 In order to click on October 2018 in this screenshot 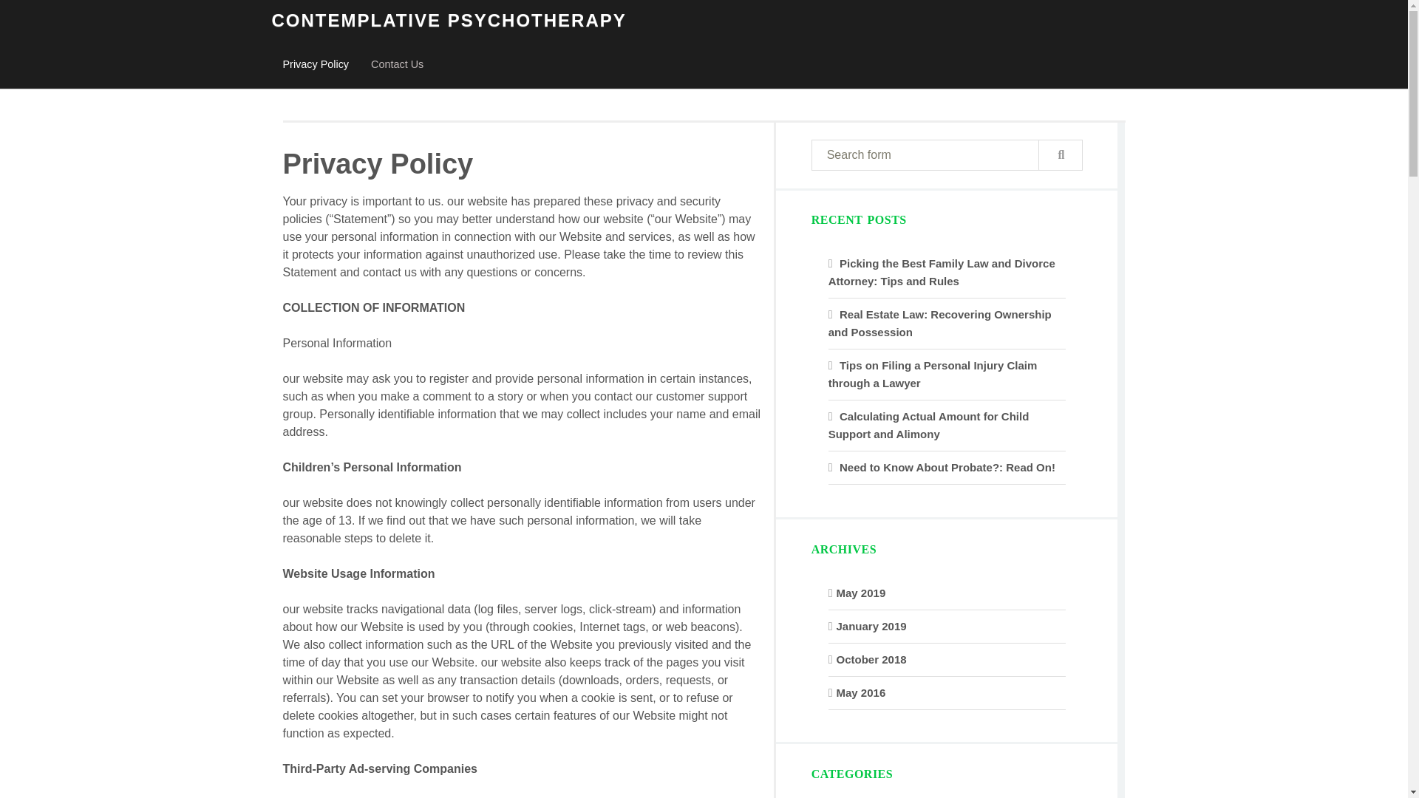, I will do `click(871, 659)`.